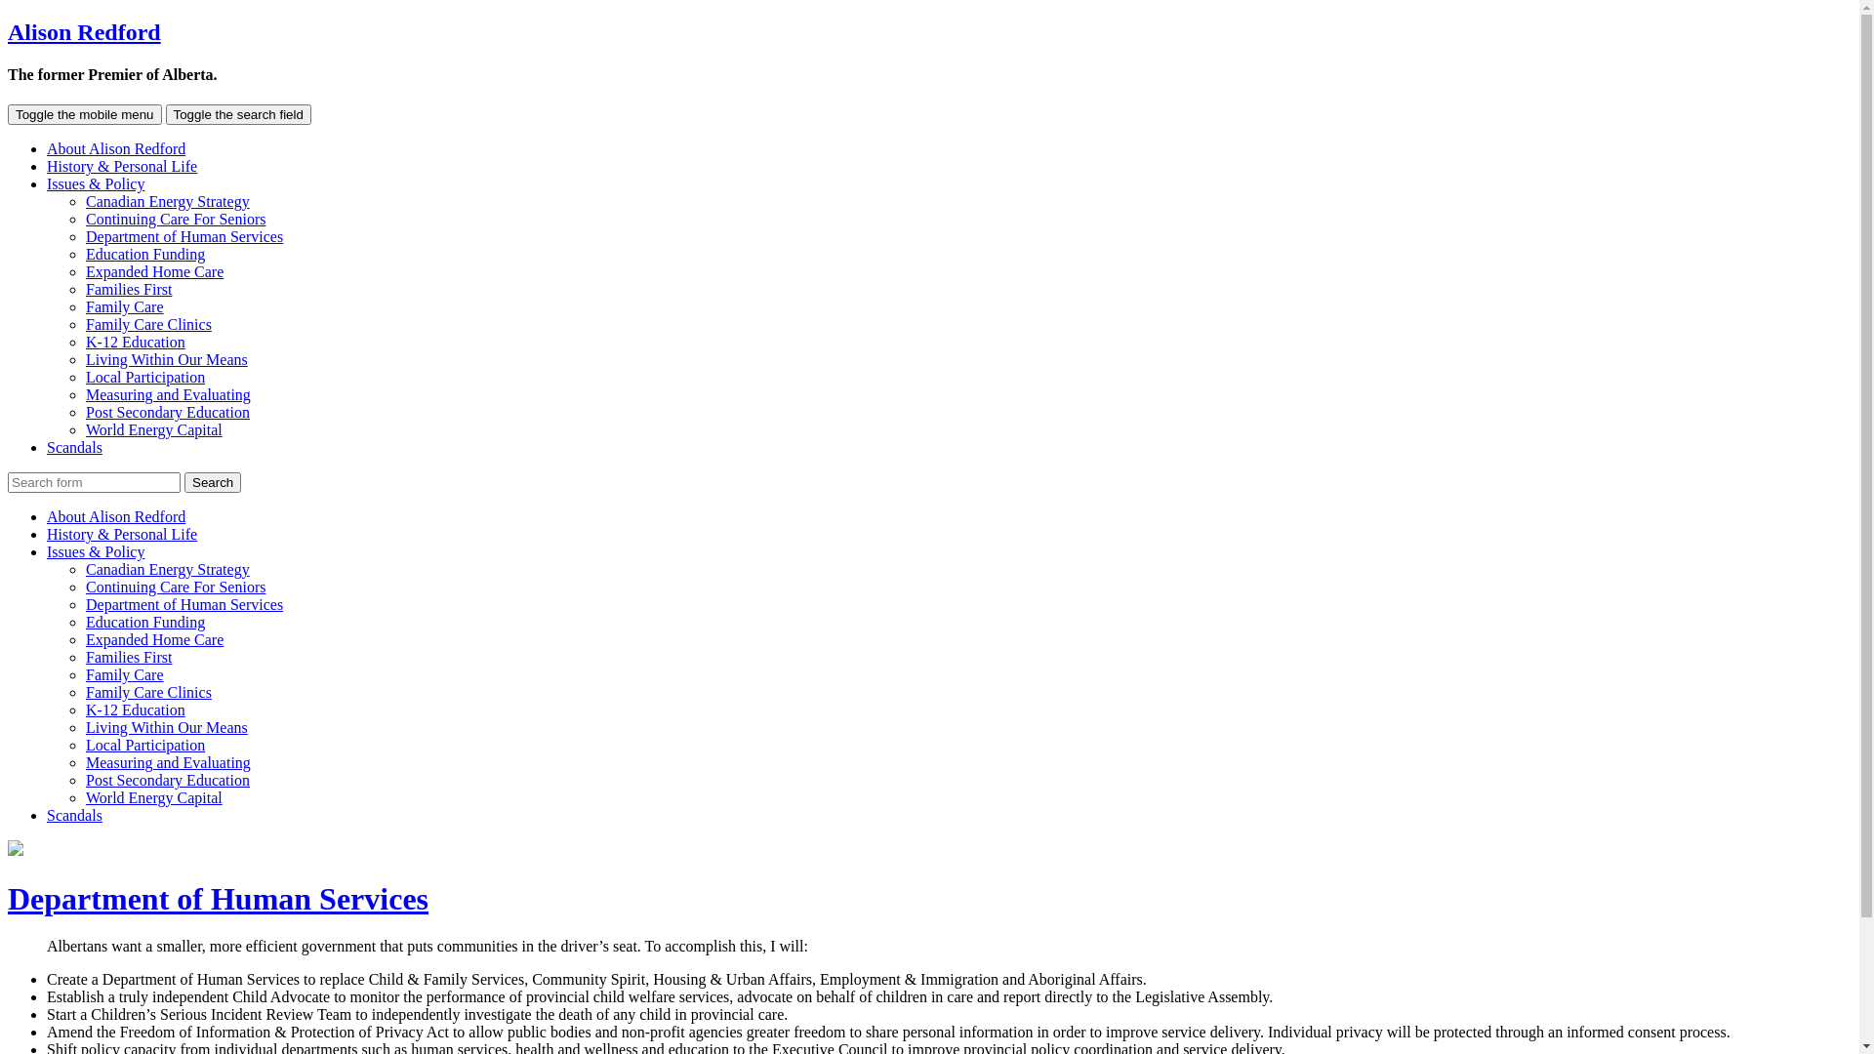 This screenshot has width=1874, height=1054. Describe the element at coordinates (148, 324) in the screenshot. I see `Family Care Clinics` at that location.